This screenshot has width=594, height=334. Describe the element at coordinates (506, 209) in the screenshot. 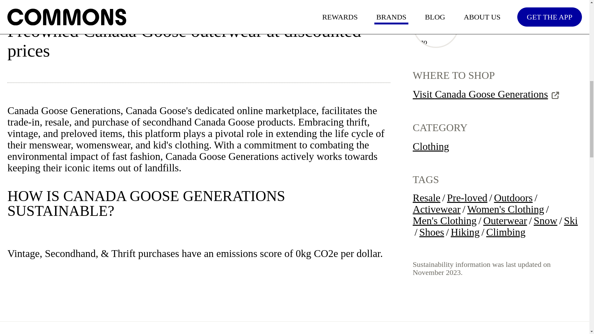

I see `Women's Clothing` at that location.